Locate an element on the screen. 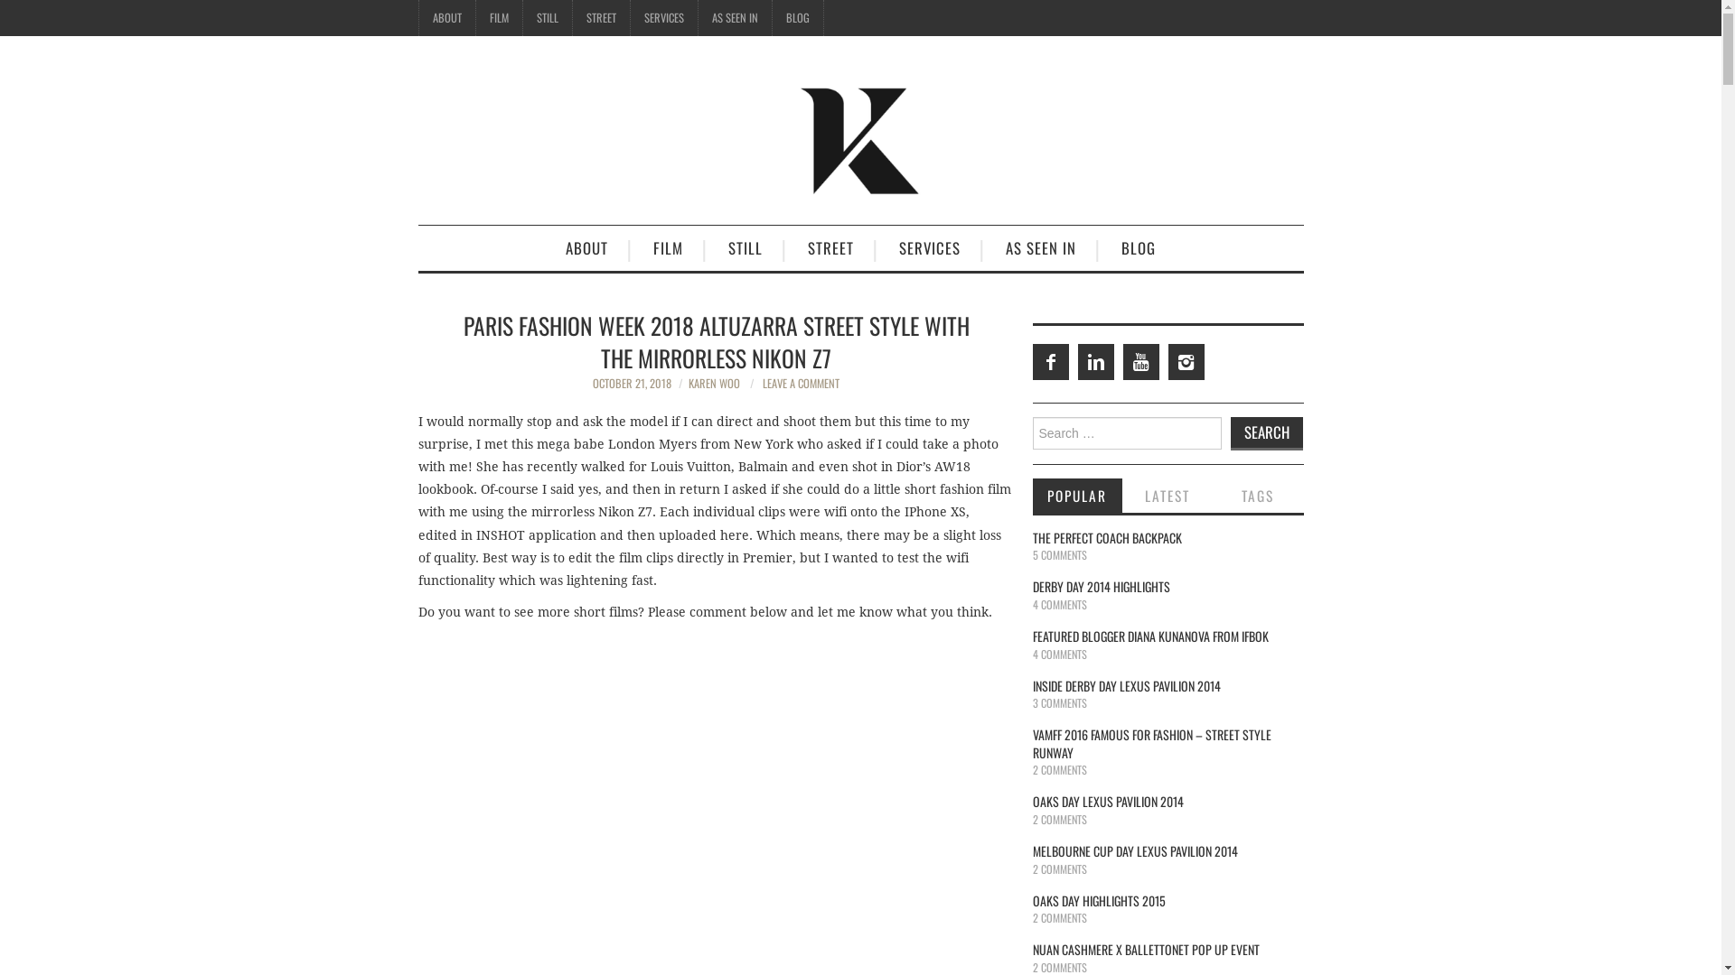 Image resolution: width=1735 pixels, height=975 pixels. BLOG is located at coordinates (1139, 248).